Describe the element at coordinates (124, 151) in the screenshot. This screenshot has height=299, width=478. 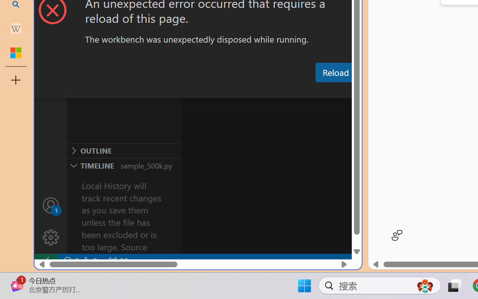
I see `Outline Section` at that location.